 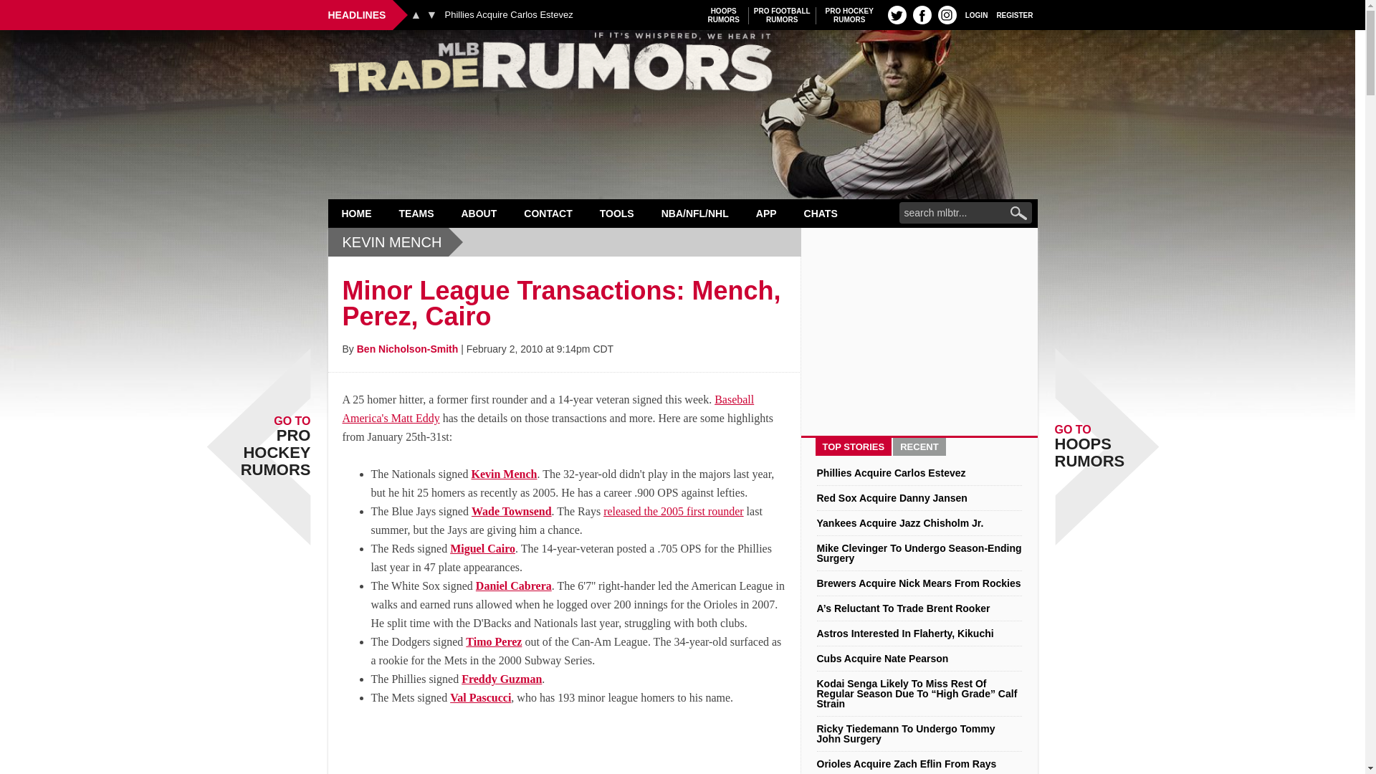 What do you see at coordinates (1015, 14) in the screenshot?
I see `REGISTER` at bounding box center [1015, 14].